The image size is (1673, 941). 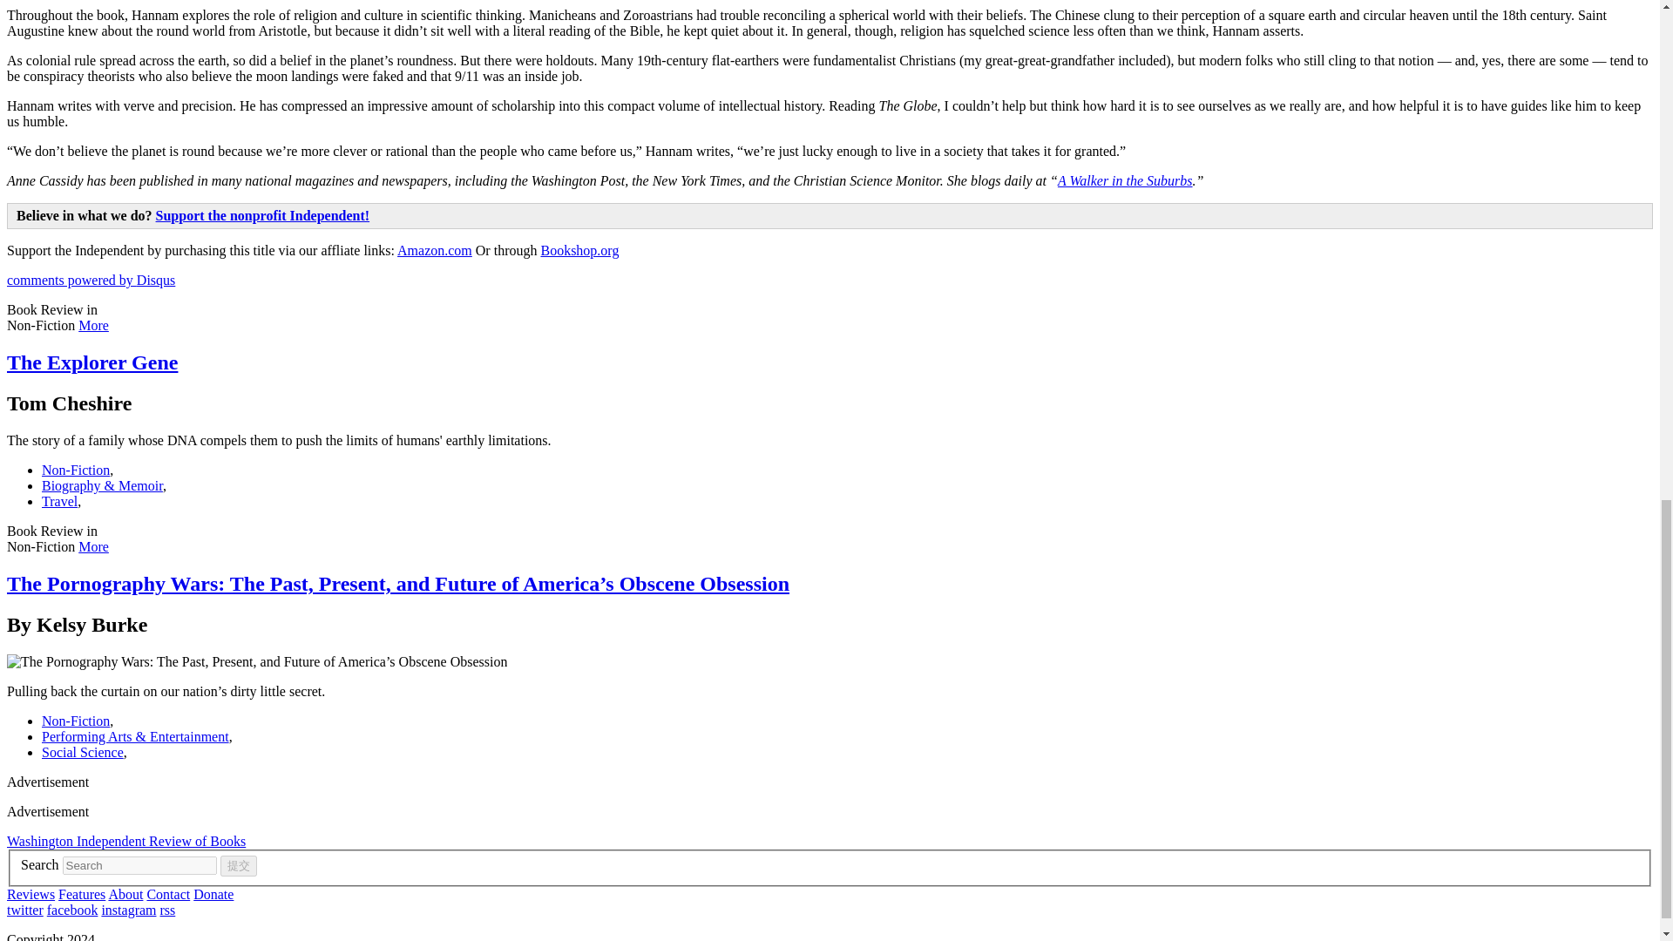 What do you see at coordinates (76, 470) in the screenshot?
I see `Non-Fiction` at bounding box center [76, 470].